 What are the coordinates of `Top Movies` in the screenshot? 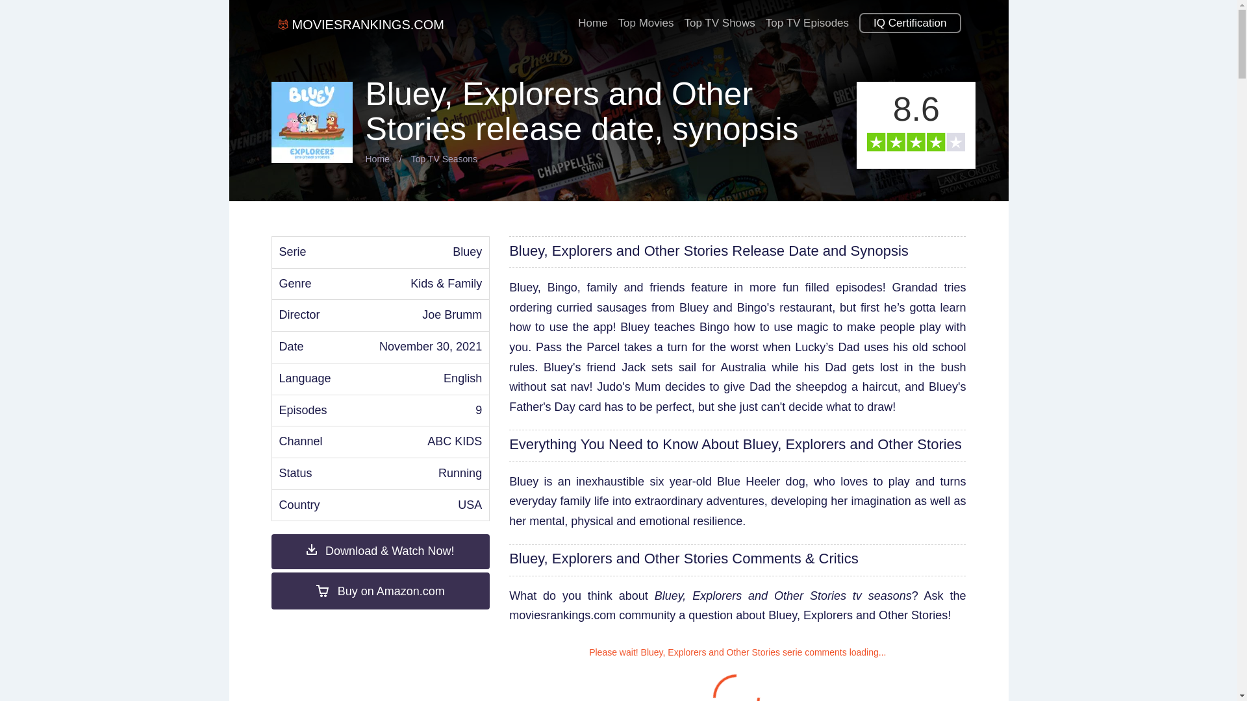 It's located at (646, 18).